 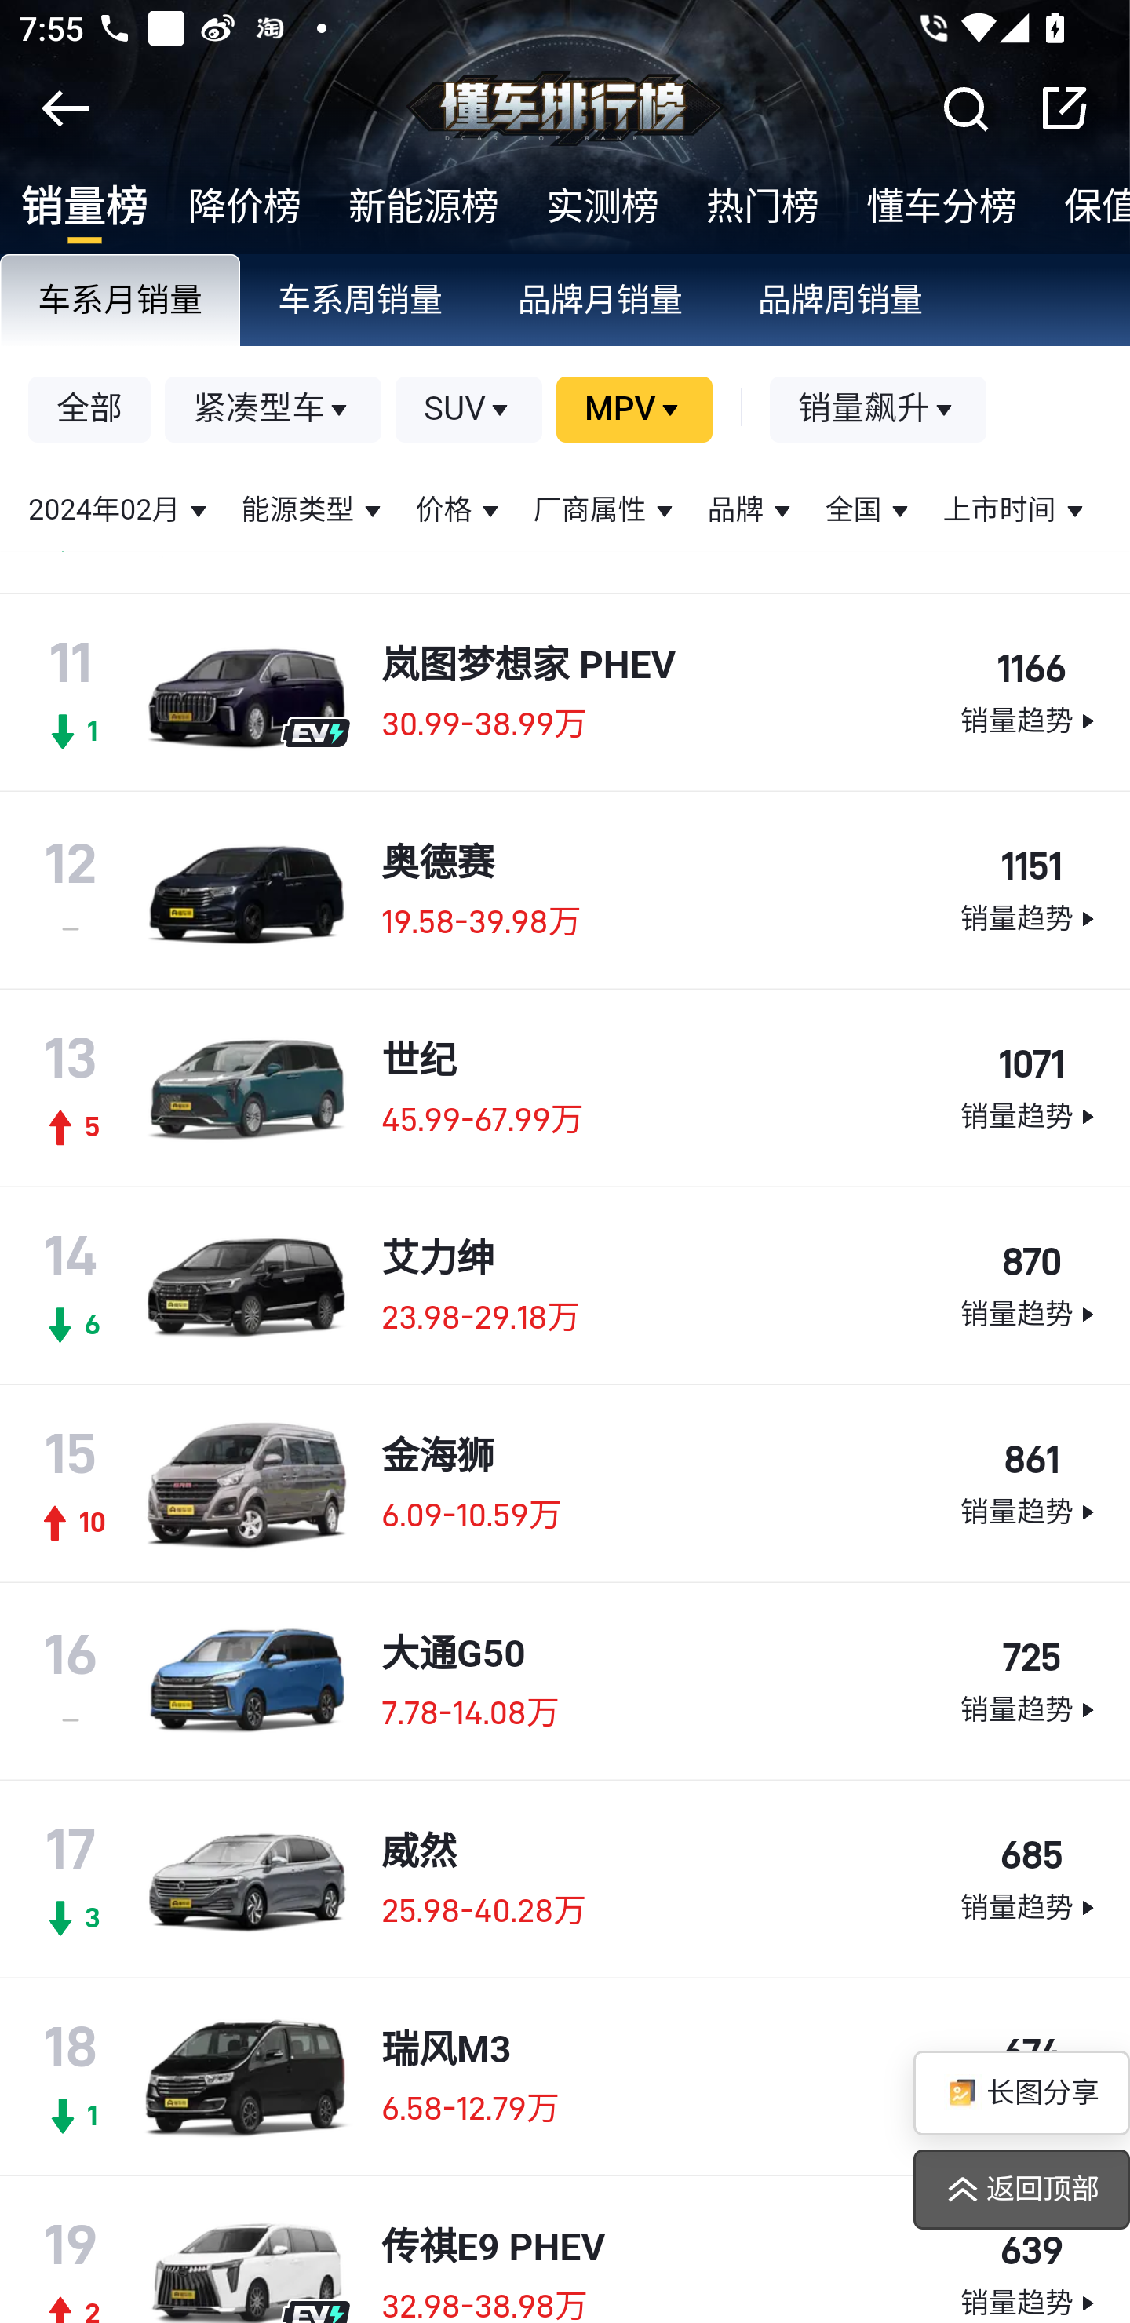 I want to click on 1166 销量趋势, so click(x=1030, y=694).